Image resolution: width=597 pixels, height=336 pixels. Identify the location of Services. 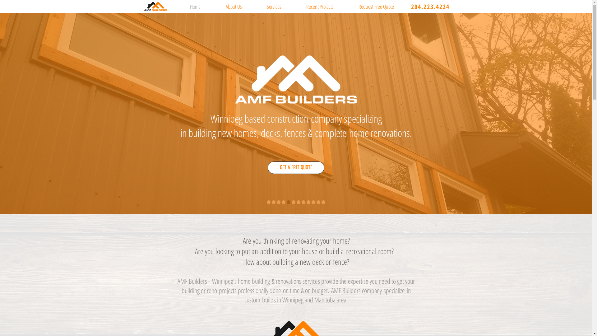
(274, 6).